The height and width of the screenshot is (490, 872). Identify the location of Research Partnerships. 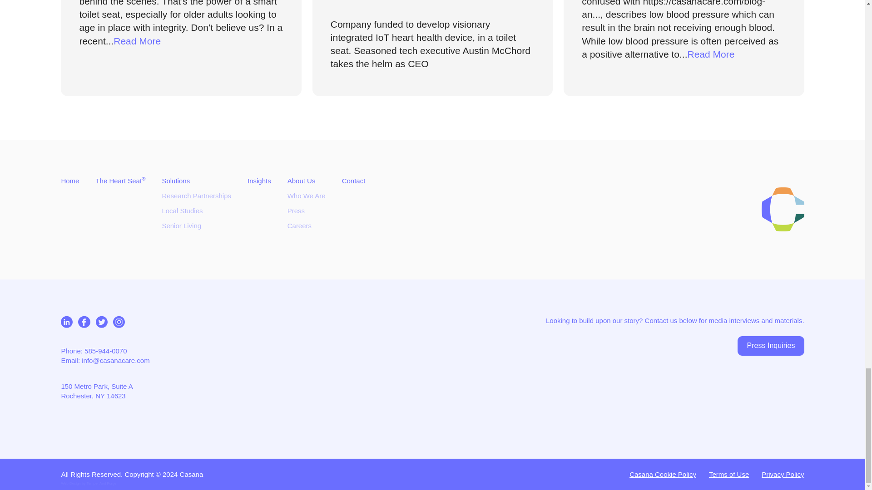
(196, 196).